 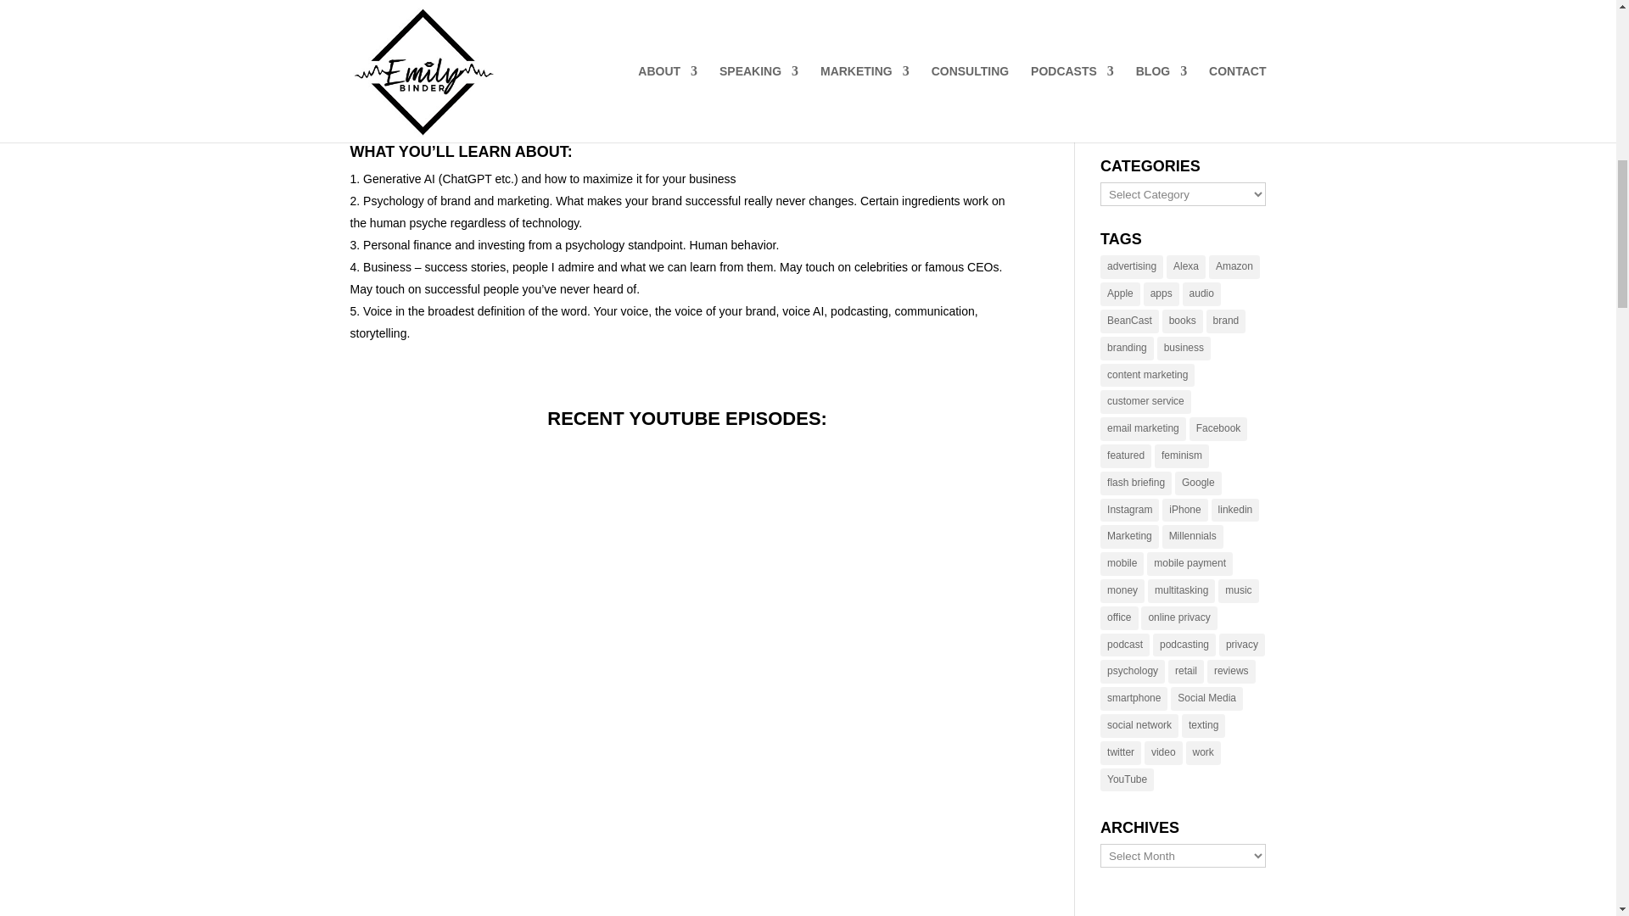 What do you see at coordinates (865, 49) in the screenshot?
I see `podcast-logo-voice-marketing-with-emily-binder-500x500` at bounding box center [865, 49].